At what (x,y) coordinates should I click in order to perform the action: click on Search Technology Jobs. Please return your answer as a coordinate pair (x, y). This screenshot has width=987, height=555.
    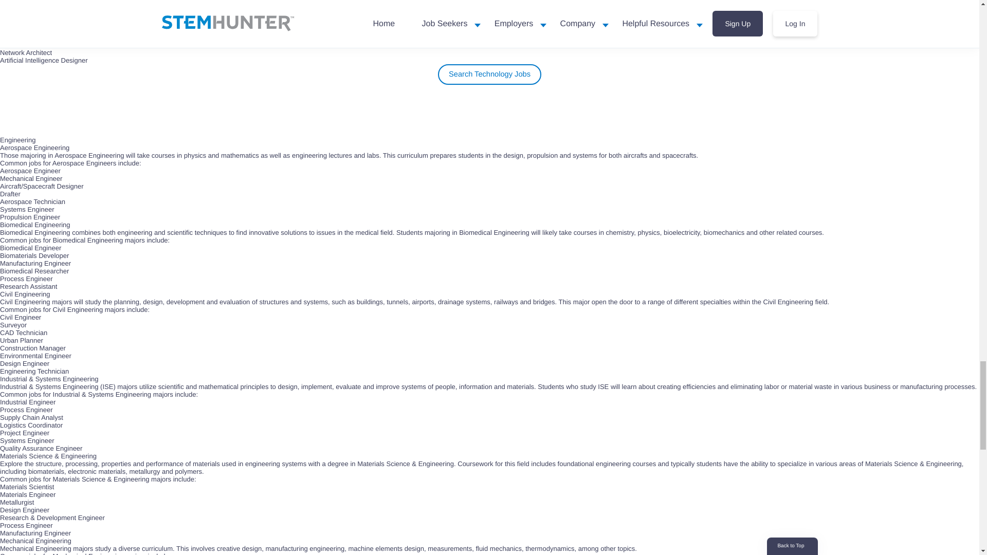
    Looking at the image, I should click on (490, 75).